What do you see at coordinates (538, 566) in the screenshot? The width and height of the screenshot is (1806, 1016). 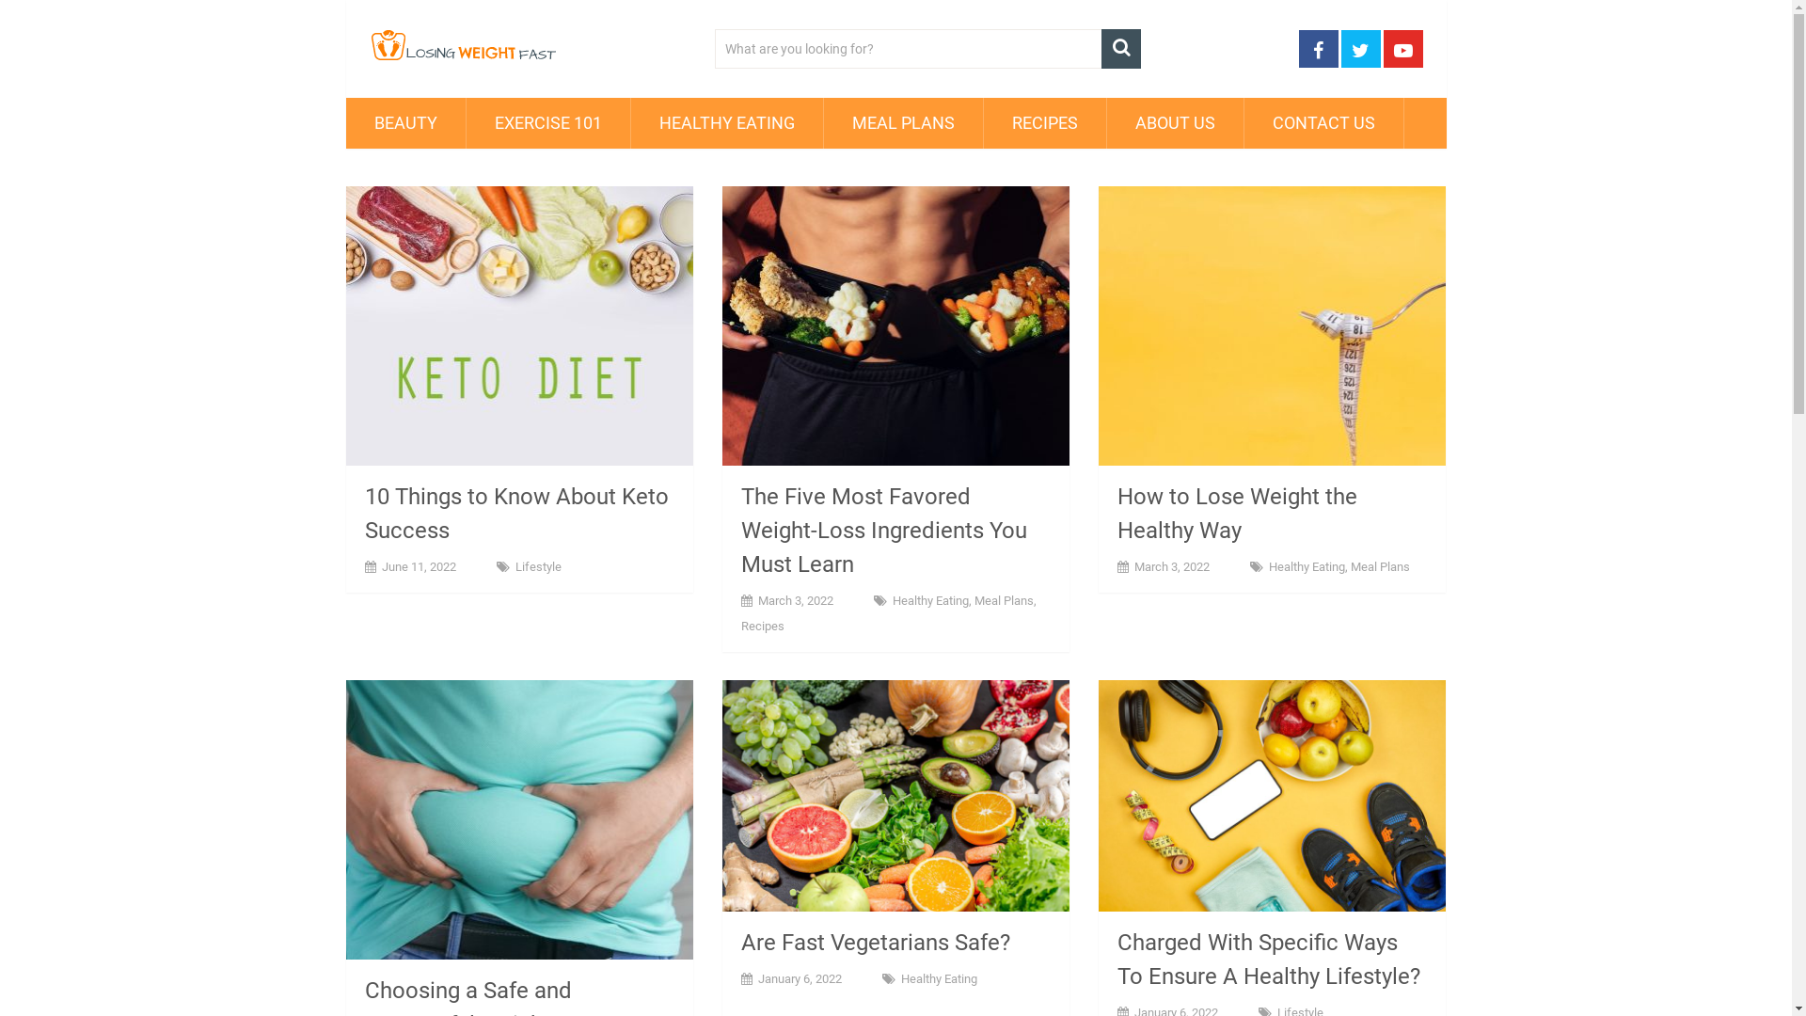 I see `Lifestyle` at bounding box center [538, 566].